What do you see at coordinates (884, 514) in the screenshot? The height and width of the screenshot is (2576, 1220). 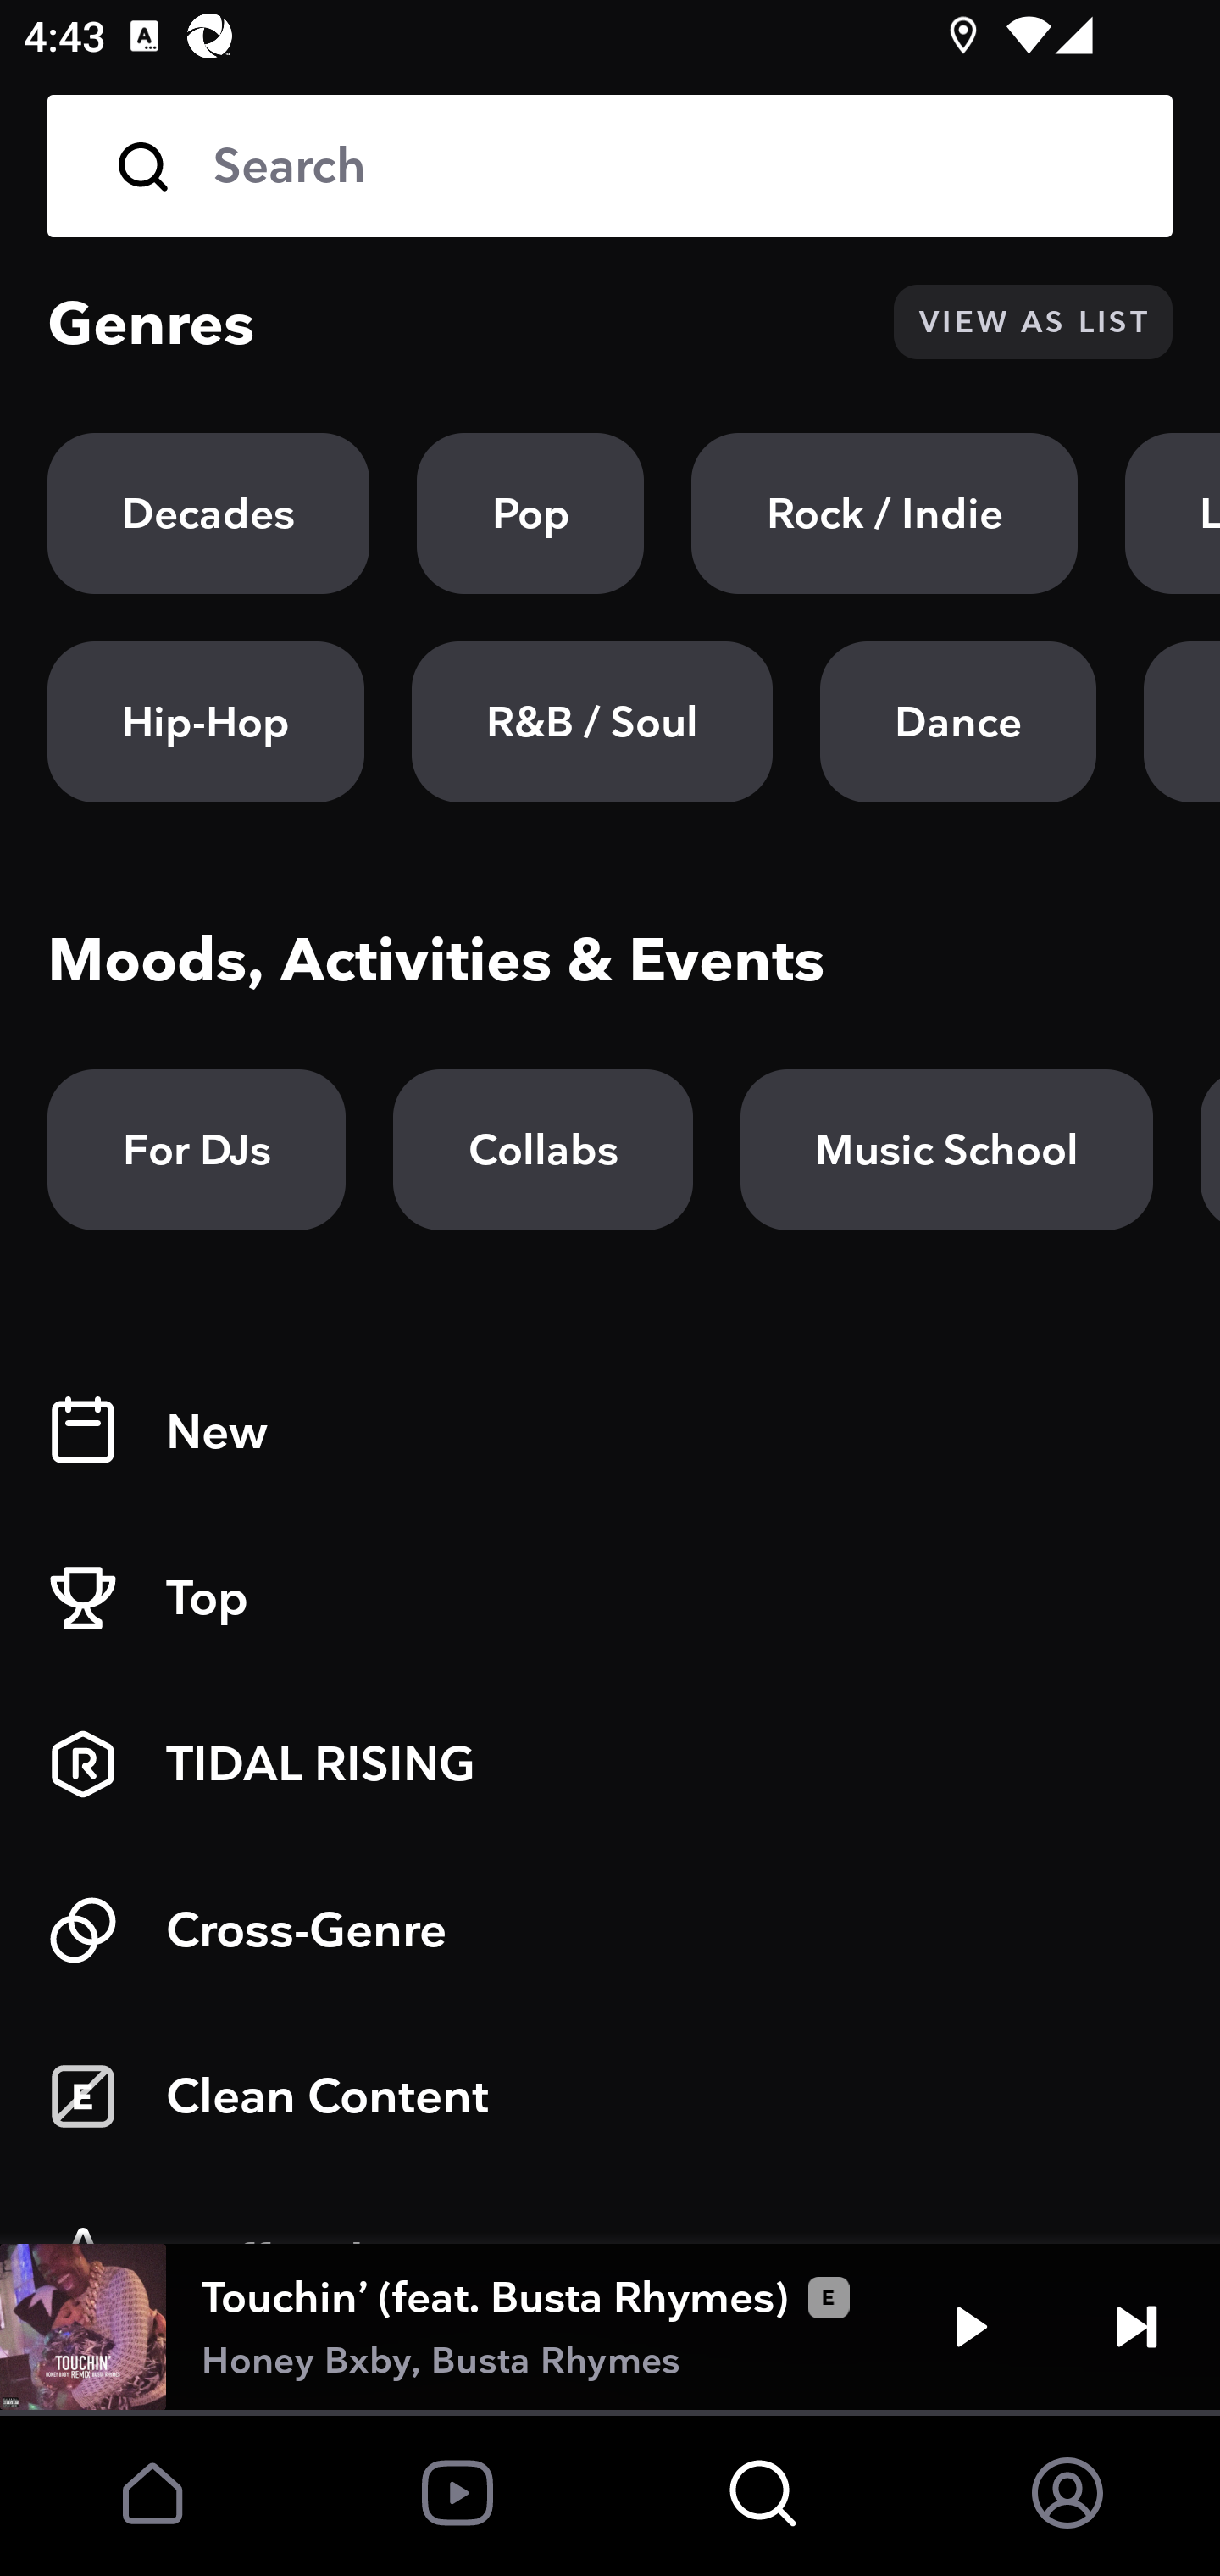 I see `Rock / Indie` at bounding box center [884, 514].